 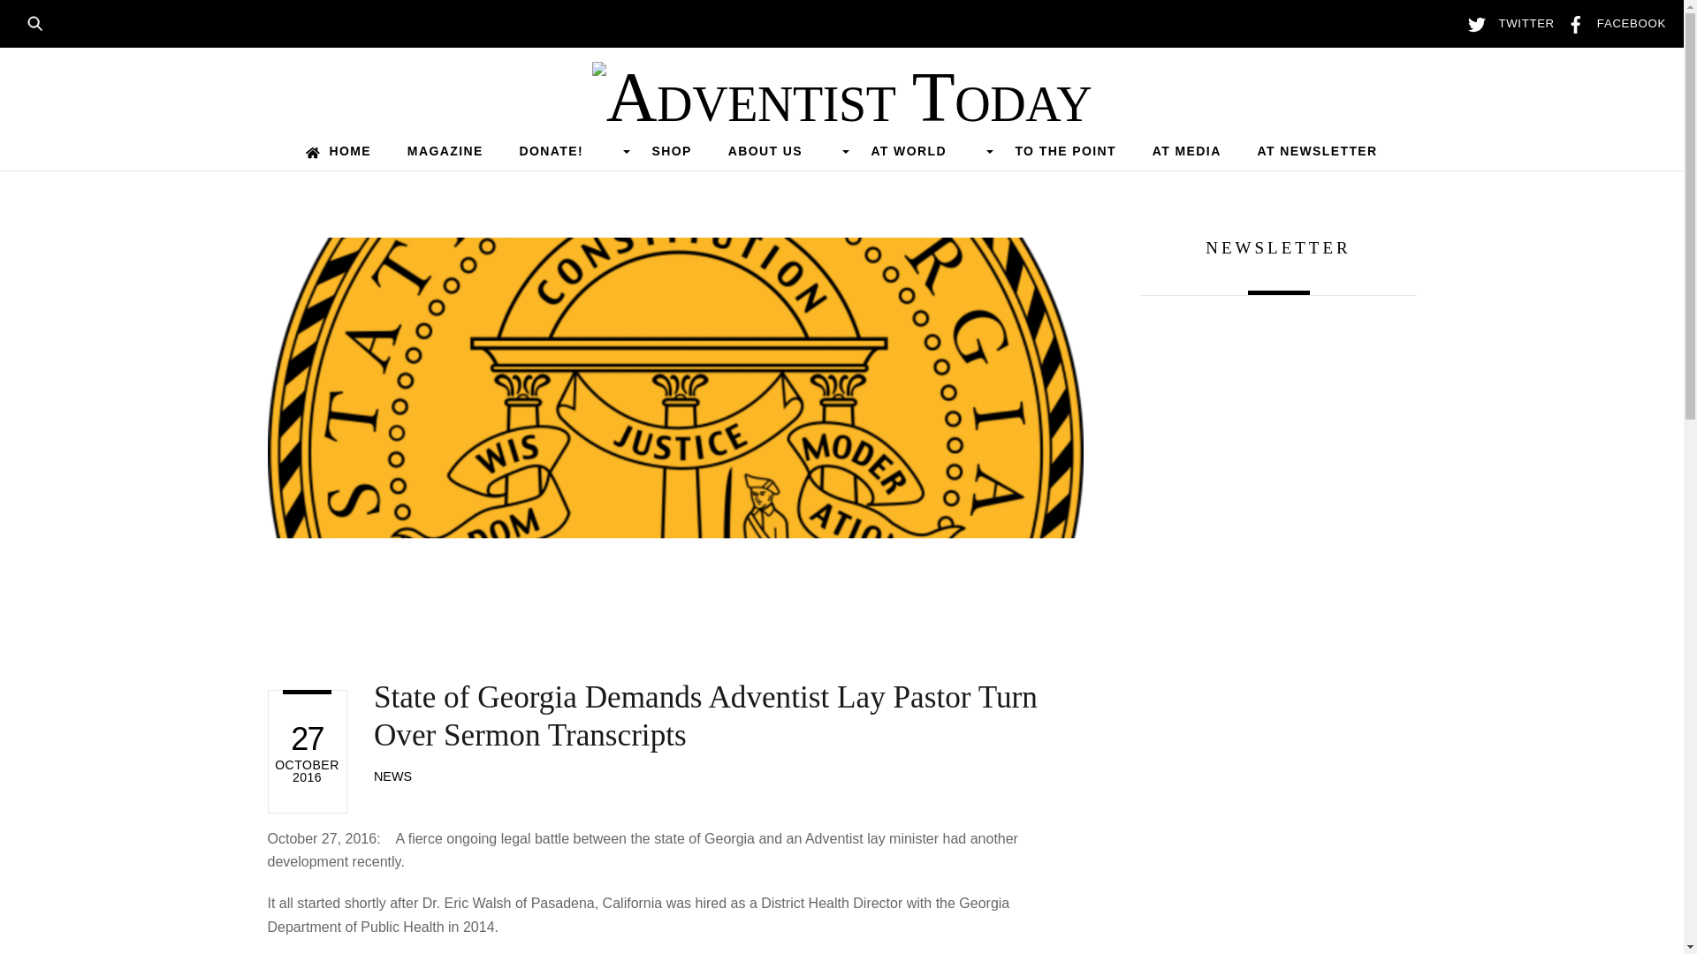 I want to click on AT NEWSLETTER, so click(x=1317, y=152).